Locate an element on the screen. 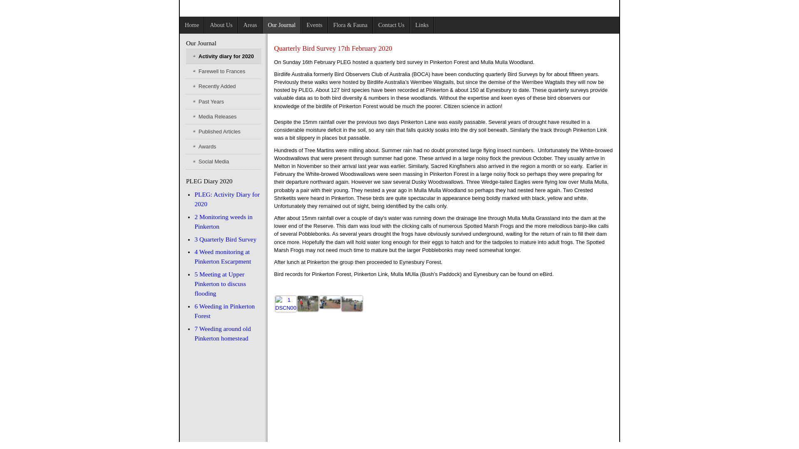 This screenshot has width=799, height=449. 5 Meeting at Upper Pinkerton to discuss flooding is located at coordinates (220, 284).